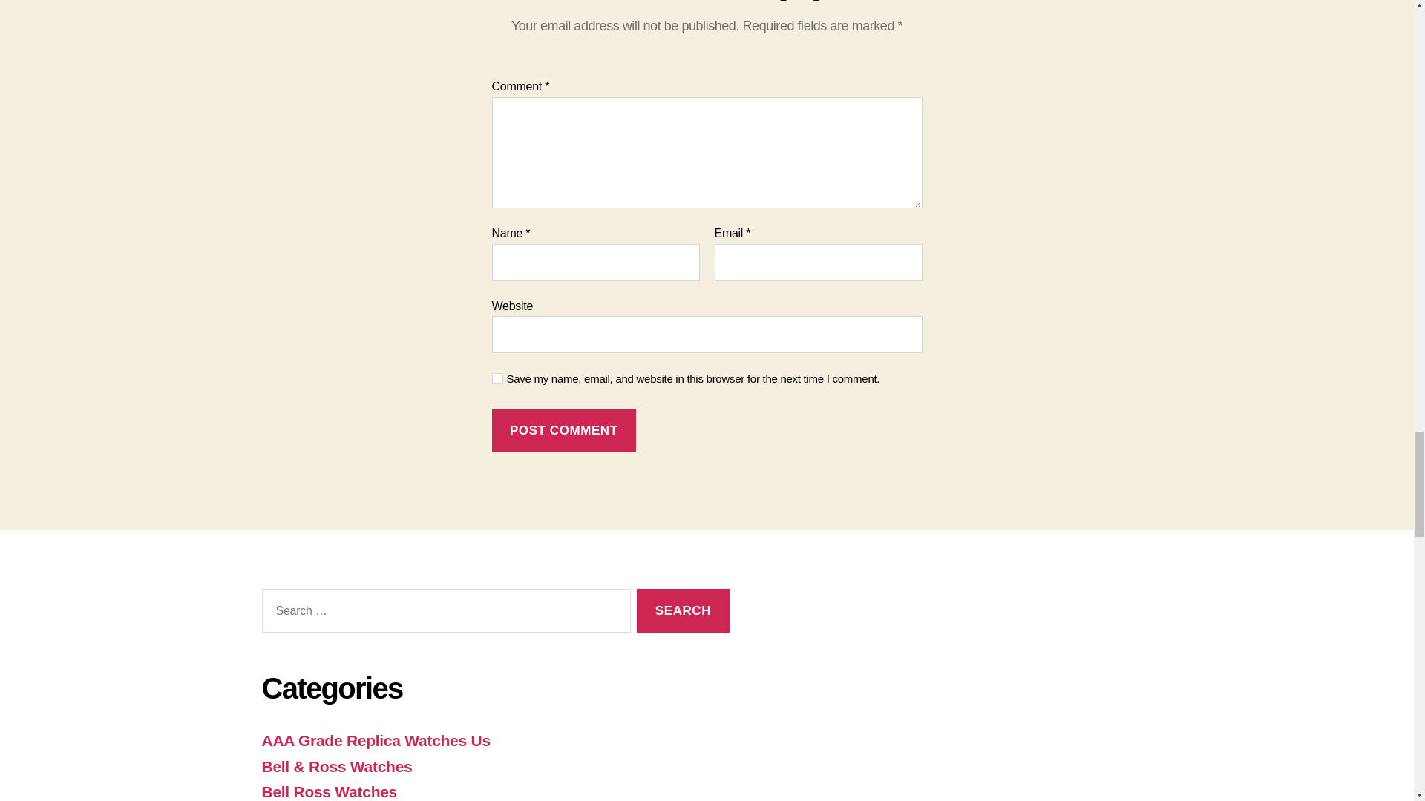 This screenshot has width=1425, height=801. What do you see at coordinates (376, 740) in the screenshot?
I see `AAA Grade Replica Watches Us` at bounding box center [376, 740].